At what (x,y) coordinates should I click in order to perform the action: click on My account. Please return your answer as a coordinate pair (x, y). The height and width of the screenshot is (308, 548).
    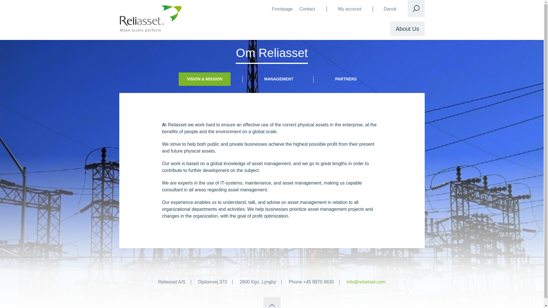
    Looking at the image, I should click on (349, 9).